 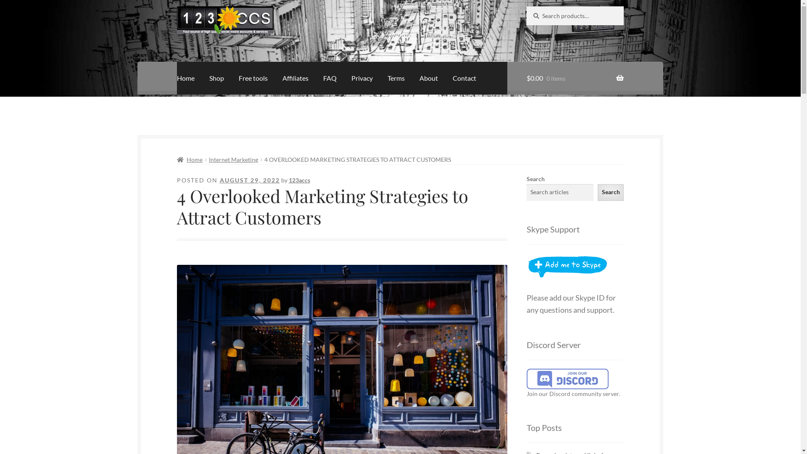 I want to click on Search, so click(x=526, y=6).